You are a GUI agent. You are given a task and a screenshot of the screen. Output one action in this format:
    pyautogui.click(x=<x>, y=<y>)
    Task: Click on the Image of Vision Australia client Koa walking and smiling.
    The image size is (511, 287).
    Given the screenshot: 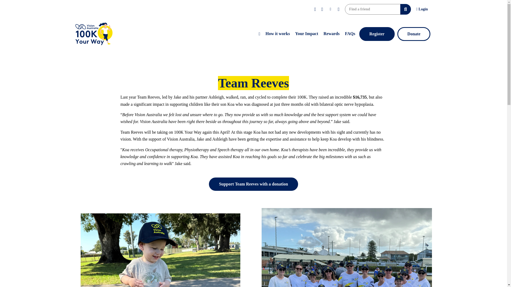 What is the action you would take?
    pyautogui.click(x=160, y=250)
    